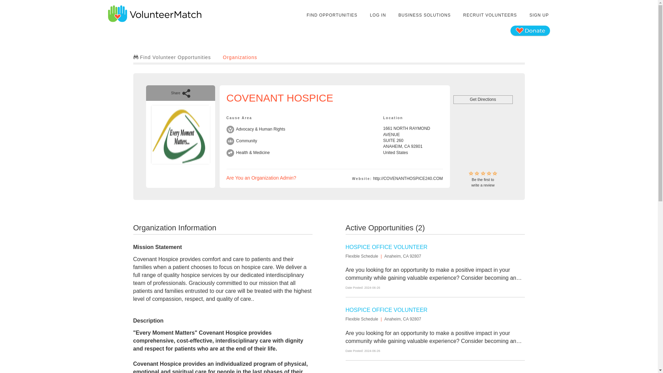  I want to click on Organizations, so click(424, 15).